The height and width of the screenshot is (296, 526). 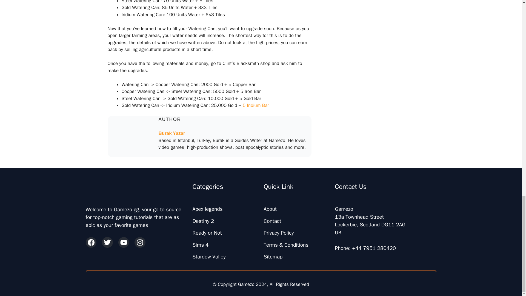 I want to click on Contact, so click(x=272, y=221).